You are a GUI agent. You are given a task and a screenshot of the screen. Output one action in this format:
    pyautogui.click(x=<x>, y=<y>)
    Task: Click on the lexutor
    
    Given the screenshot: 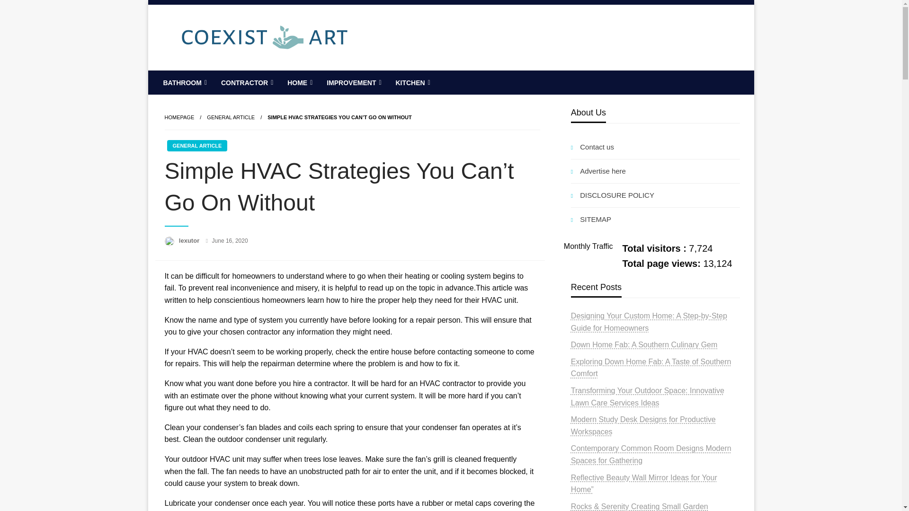 What is the action you would take?
    pyautogui.click(x=190, y=240)
    